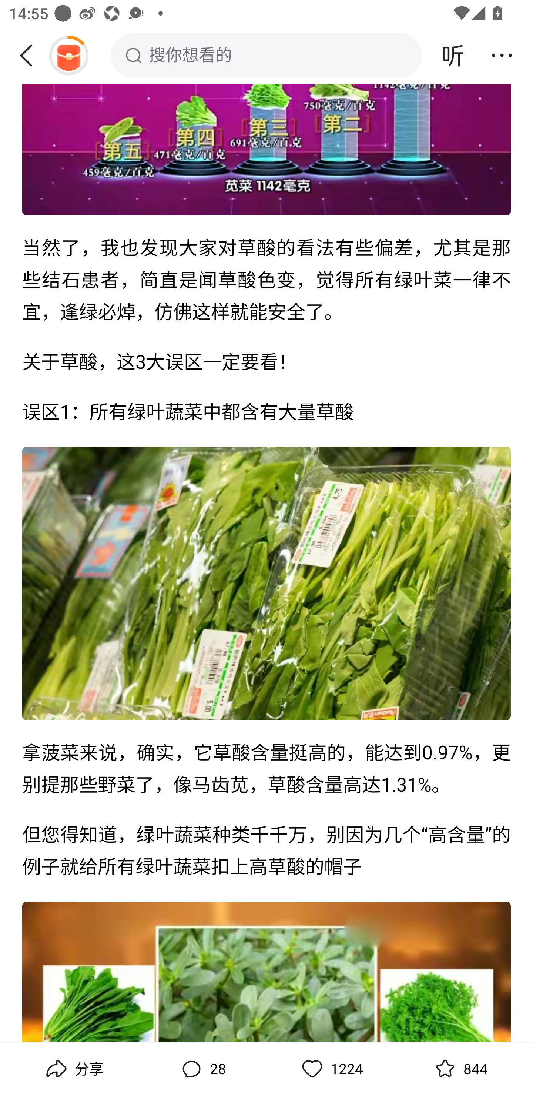 This screenshot has height=1096, width=533. I want to click on 返回, so click(31, 55).